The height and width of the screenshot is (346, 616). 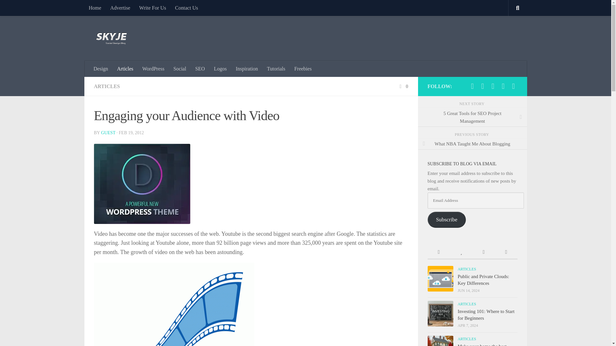 What do you see at coordinates (200, 69) in the screenshot?
I see `SEO` at bounding box center [200, 69].